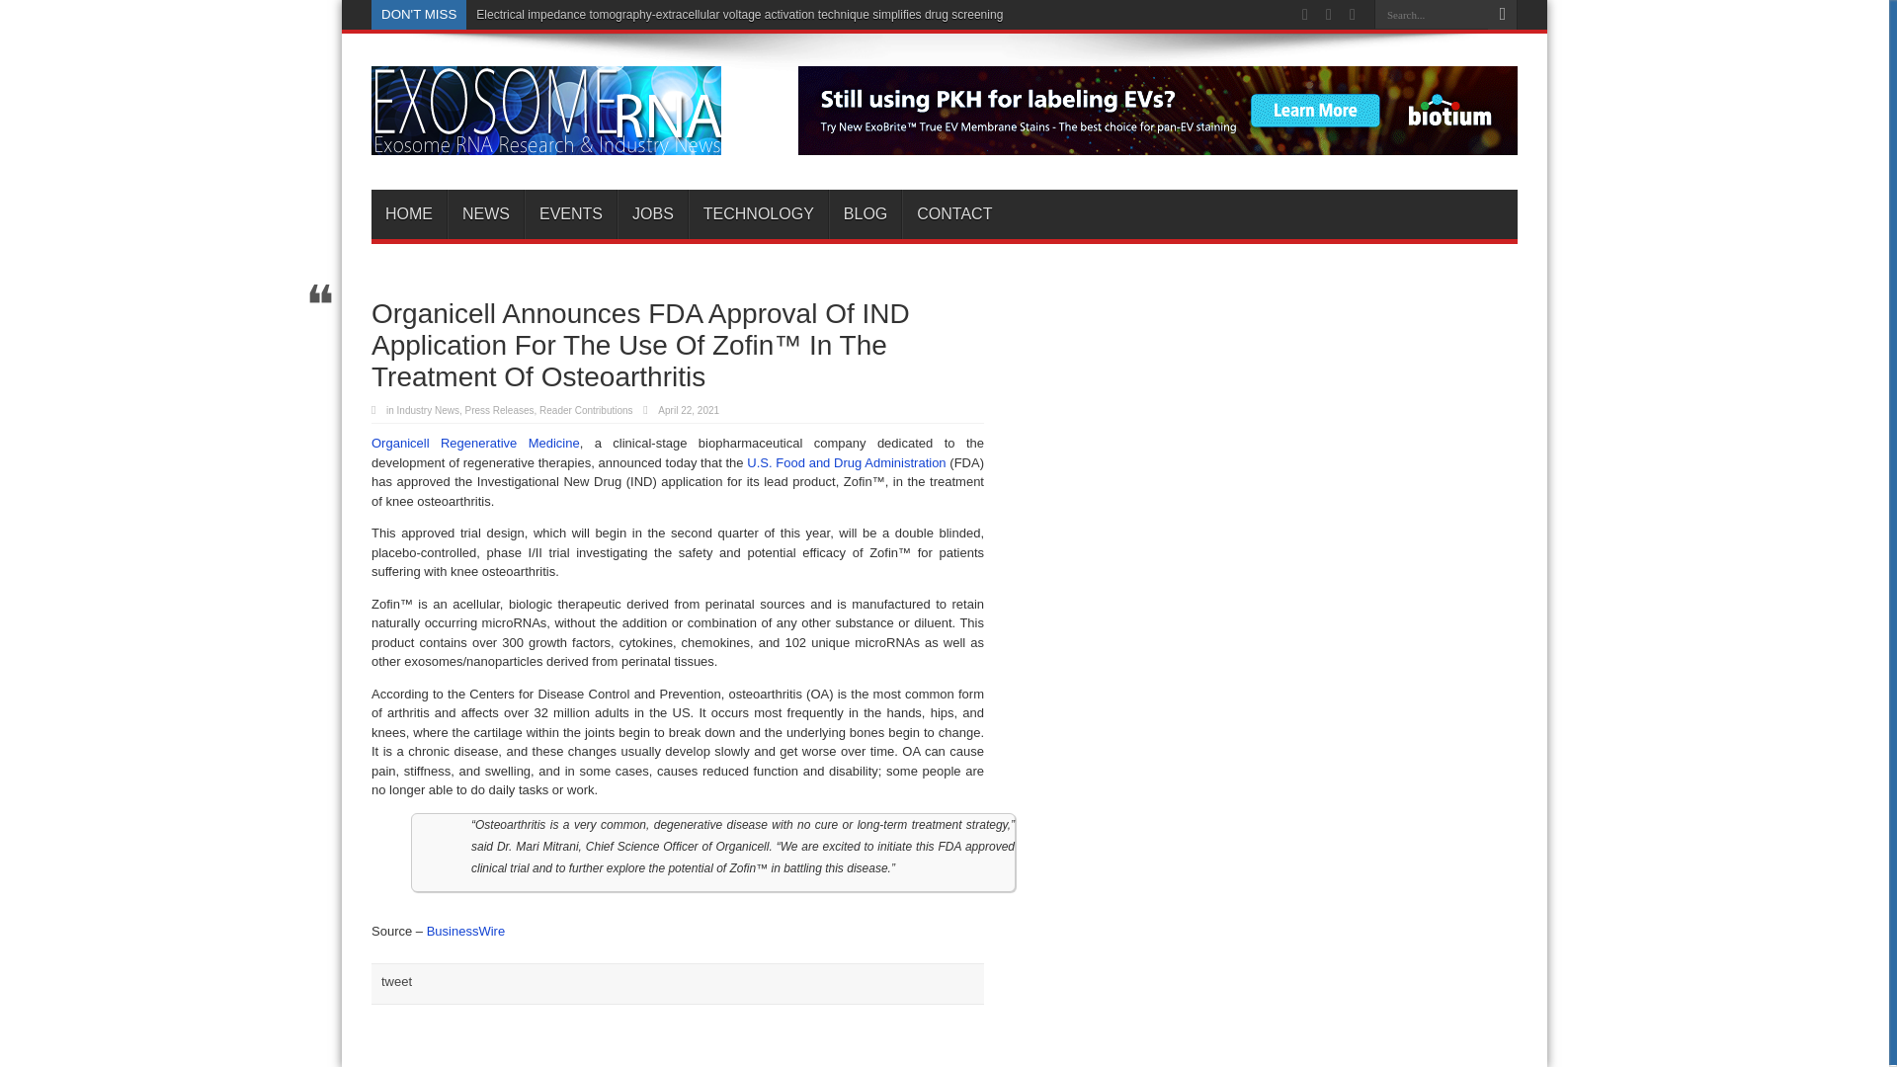 The height and width of the screenshot is (1067, 1897). I want to click on EVENTS, so click(571, 213).